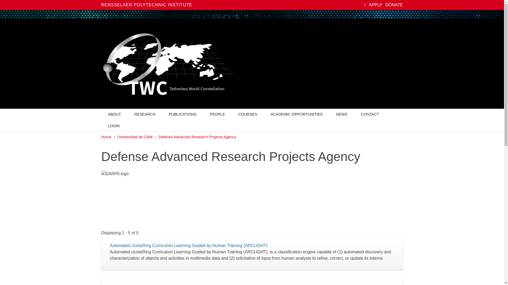 The width and height of the screenshot is (508, 285). I want to click on APPLY, so click(375, 5).